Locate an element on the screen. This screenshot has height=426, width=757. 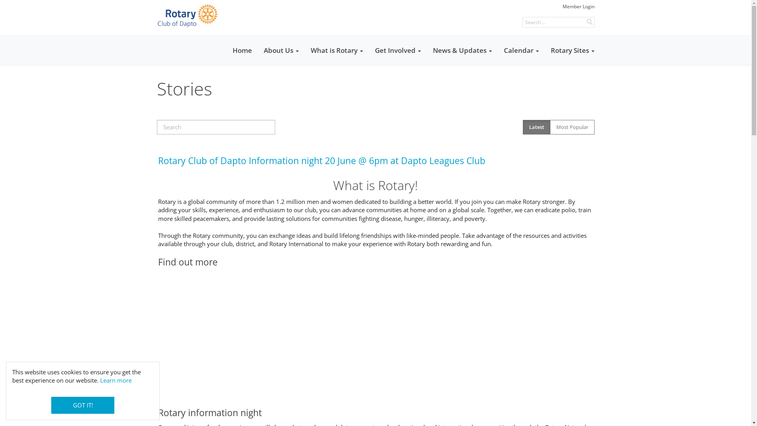
Rotary Sites is located at coordinates (572, 50).